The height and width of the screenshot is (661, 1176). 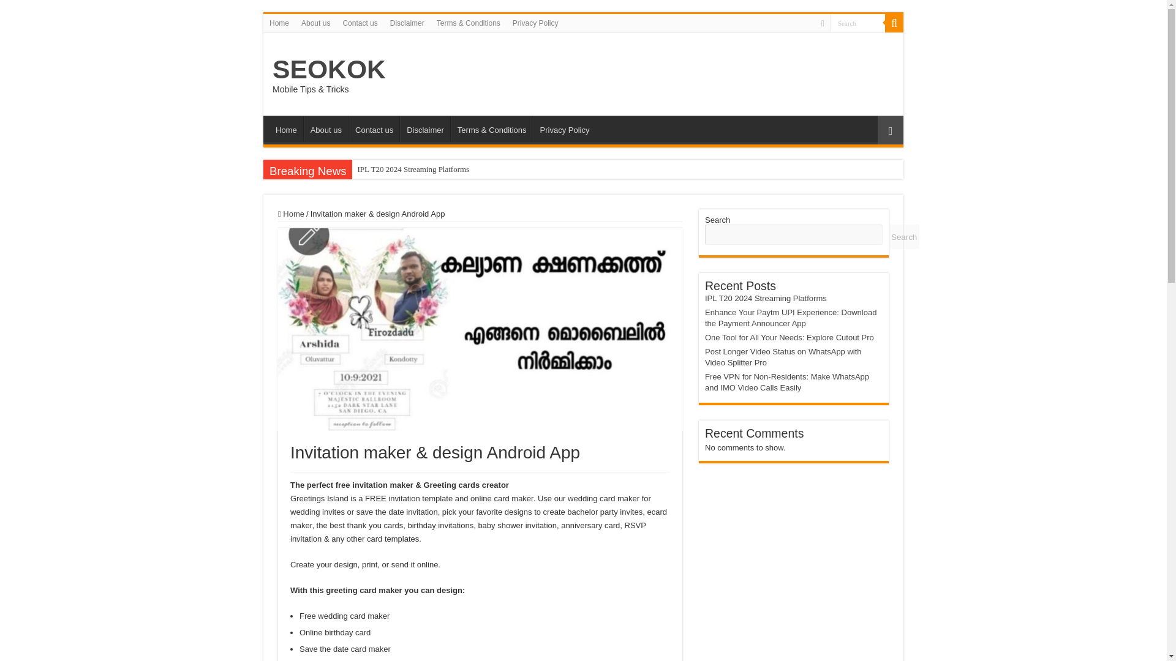 What do you see at coordinates (279, 23) in the screenshot?
I see `Home` at bounding box center [279, 23].